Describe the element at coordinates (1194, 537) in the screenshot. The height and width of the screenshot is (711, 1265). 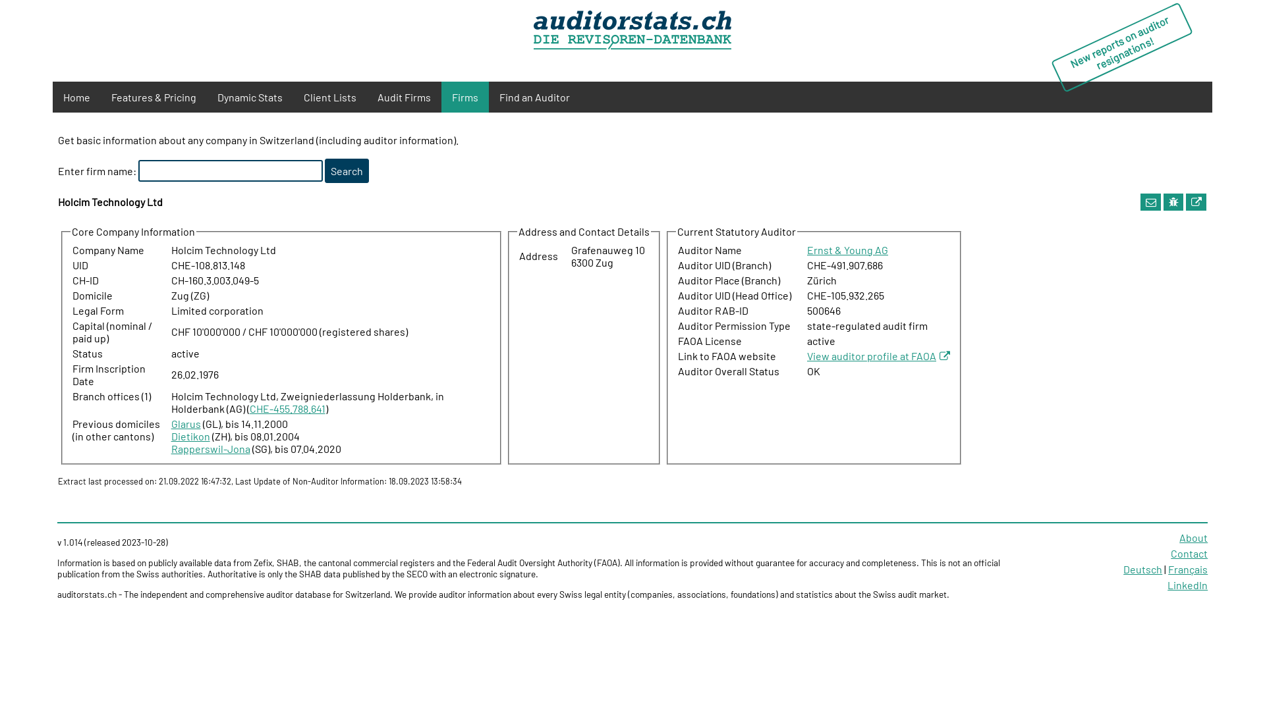
I see `About` at that location.